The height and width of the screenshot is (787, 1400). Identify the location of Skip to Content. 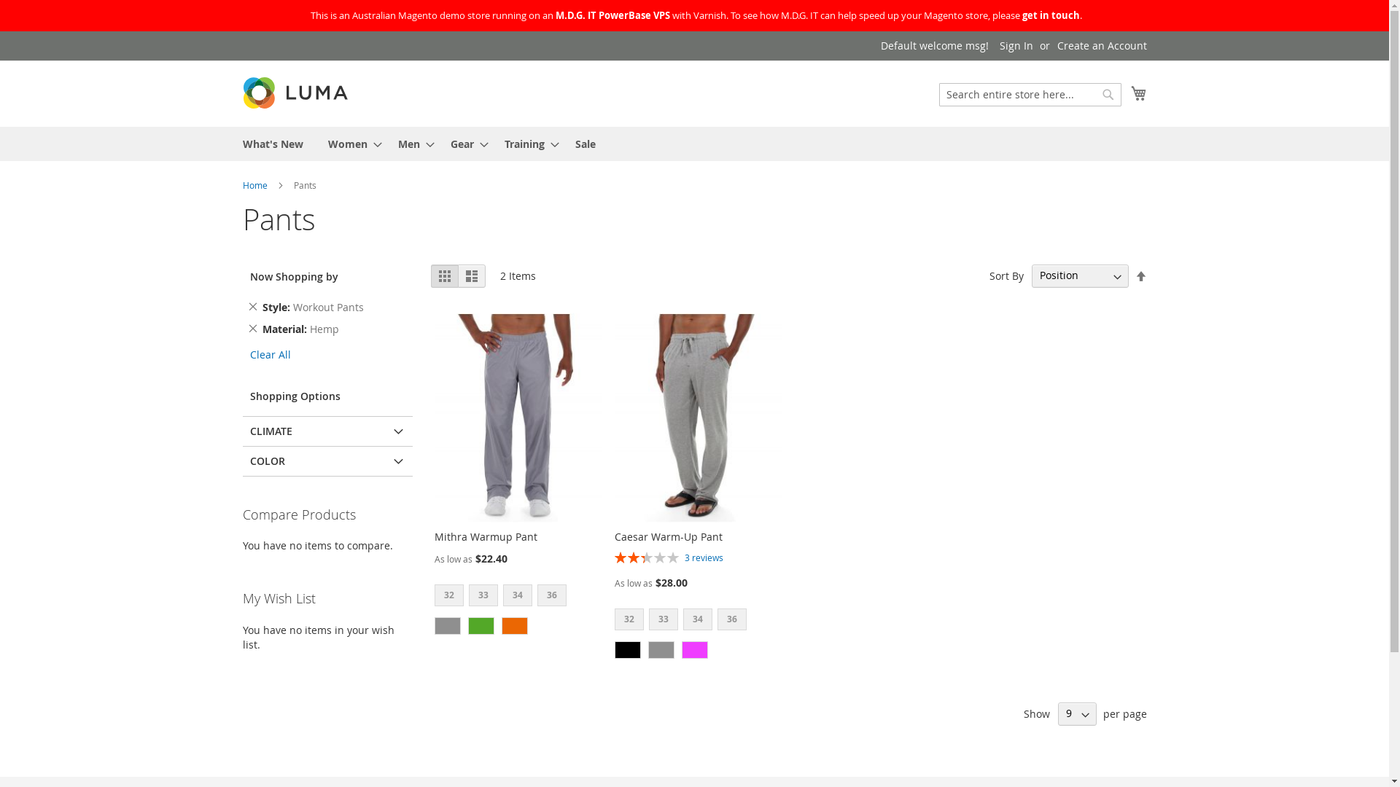
(242, 38).